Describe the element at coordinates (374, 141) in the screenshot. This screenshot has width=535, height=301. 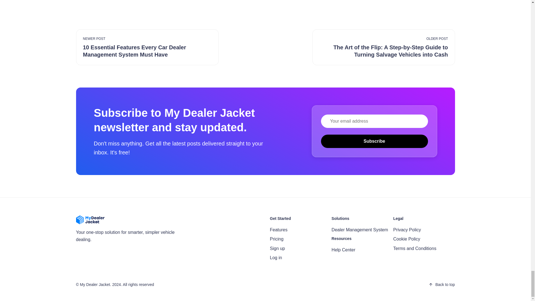
I see `Subscribe` at that location.